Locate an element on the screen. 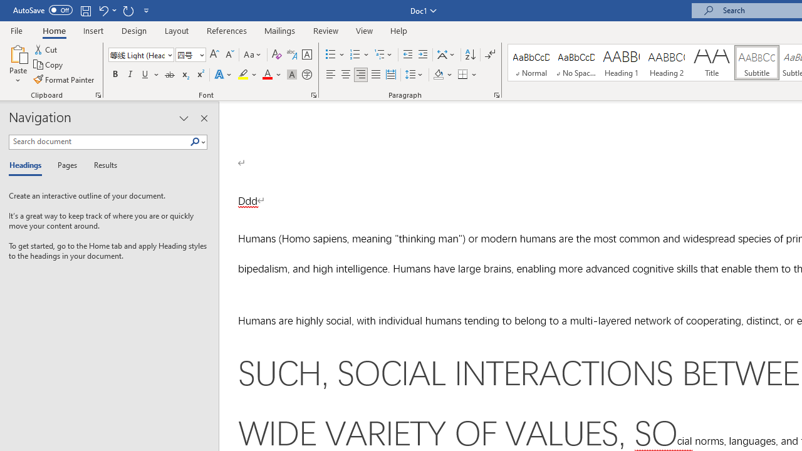 The height and width of the screenshot is (451, 802). References is located at coordinates (227, 30).